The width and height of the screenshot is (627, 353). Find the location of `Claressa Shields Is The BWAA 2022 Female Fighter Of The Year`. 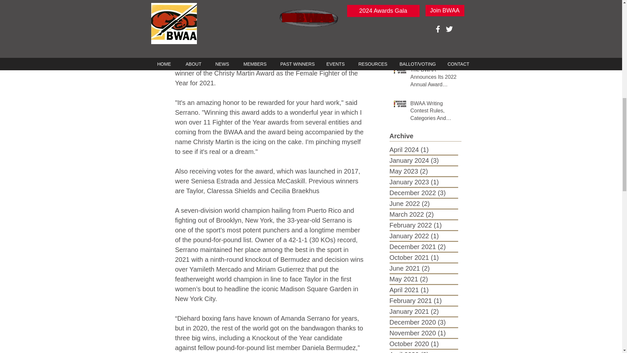

Claressa Shields Is The BWAA 2022 Female Fighter Of The Year is located at coordinates (433, 39).